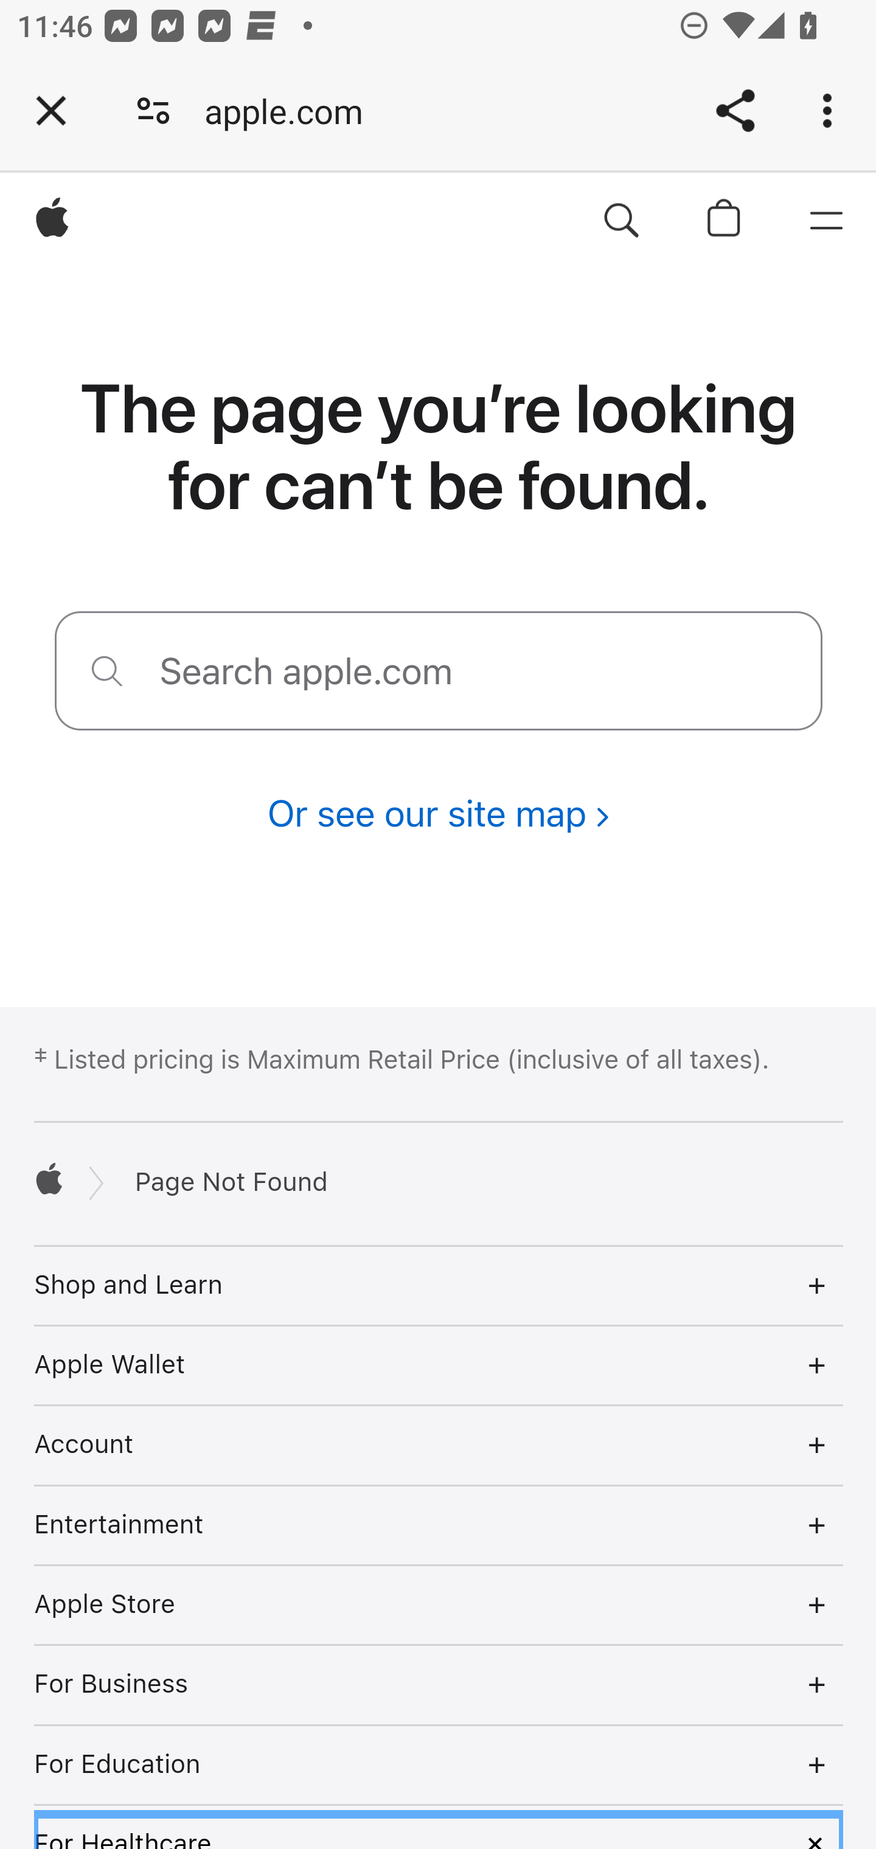 Image resolution: width=876 pixels, height=1849 pixels. Describe the element at coordinates (51, 111) in the screenshot. I see `Close tab` at that location.